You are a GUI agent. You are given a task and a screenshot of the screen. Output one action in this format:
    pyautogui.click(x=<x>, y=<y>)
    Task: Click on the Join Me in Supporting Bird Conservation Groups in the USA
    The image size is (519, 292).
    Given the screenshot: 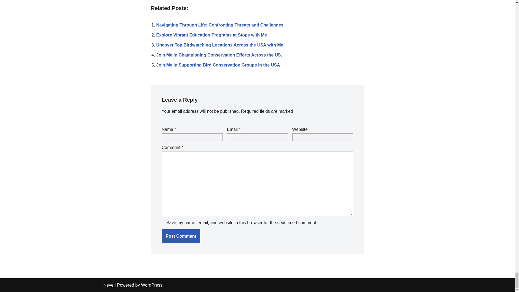 What is the action you would take?
    pyautogui.click(x=218, y=65)
    